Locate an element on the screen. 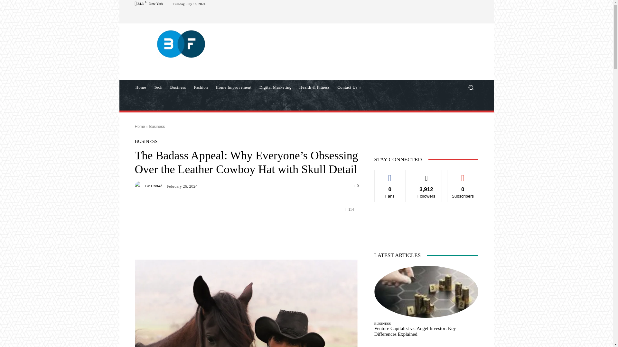  Screenshot 2024-02-25 232333 is located at coordinates (247, 303).